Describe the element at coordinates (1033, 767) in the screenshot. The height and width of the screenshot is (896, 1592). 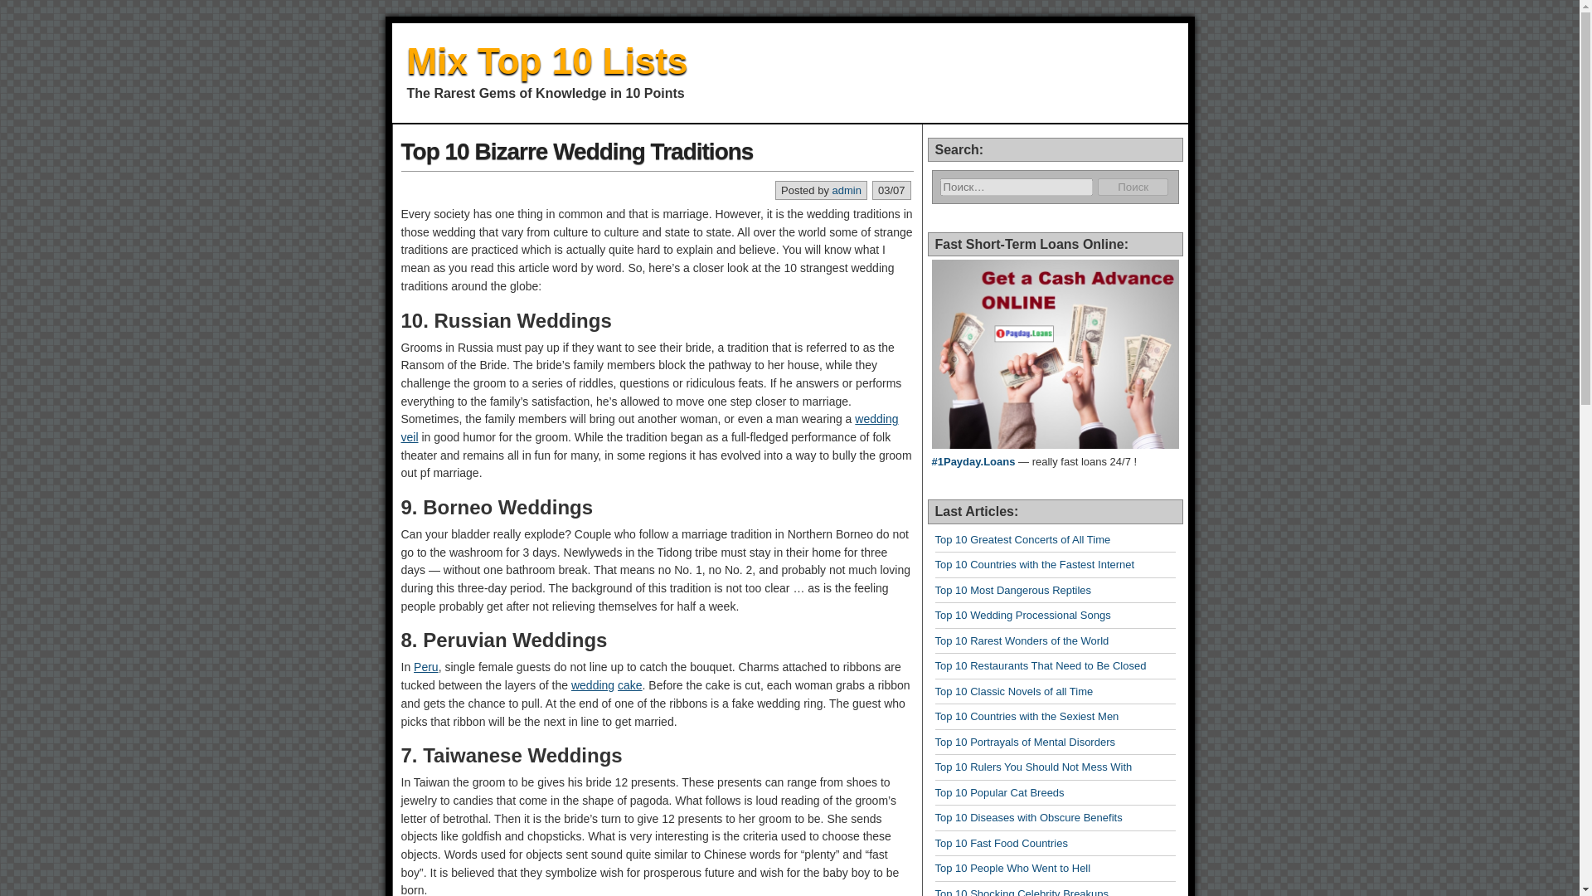
I see `Top 10 Rulers You Should Not Mess With` at that location.